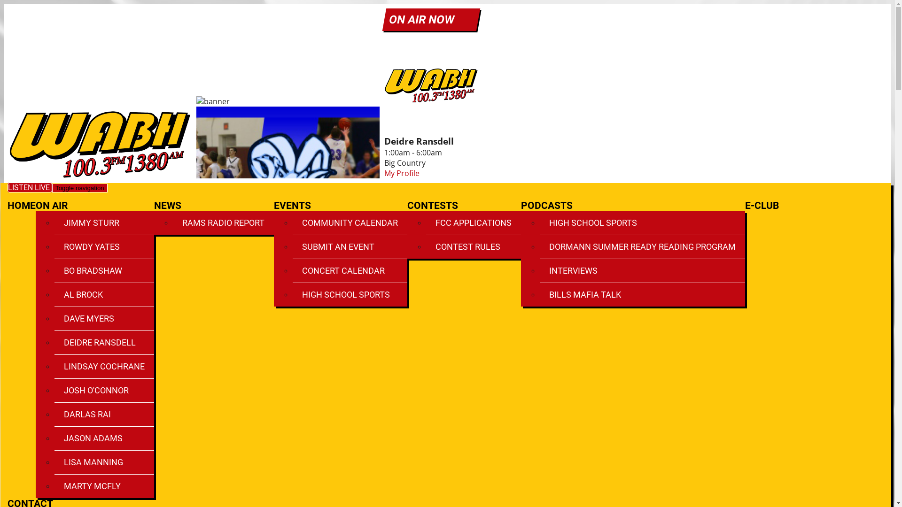 The height and width of the screenshot is (507, 902). Describe the element at coordinates (104, 438) in the screenshot. I see `JASON ADAMS` at that location.